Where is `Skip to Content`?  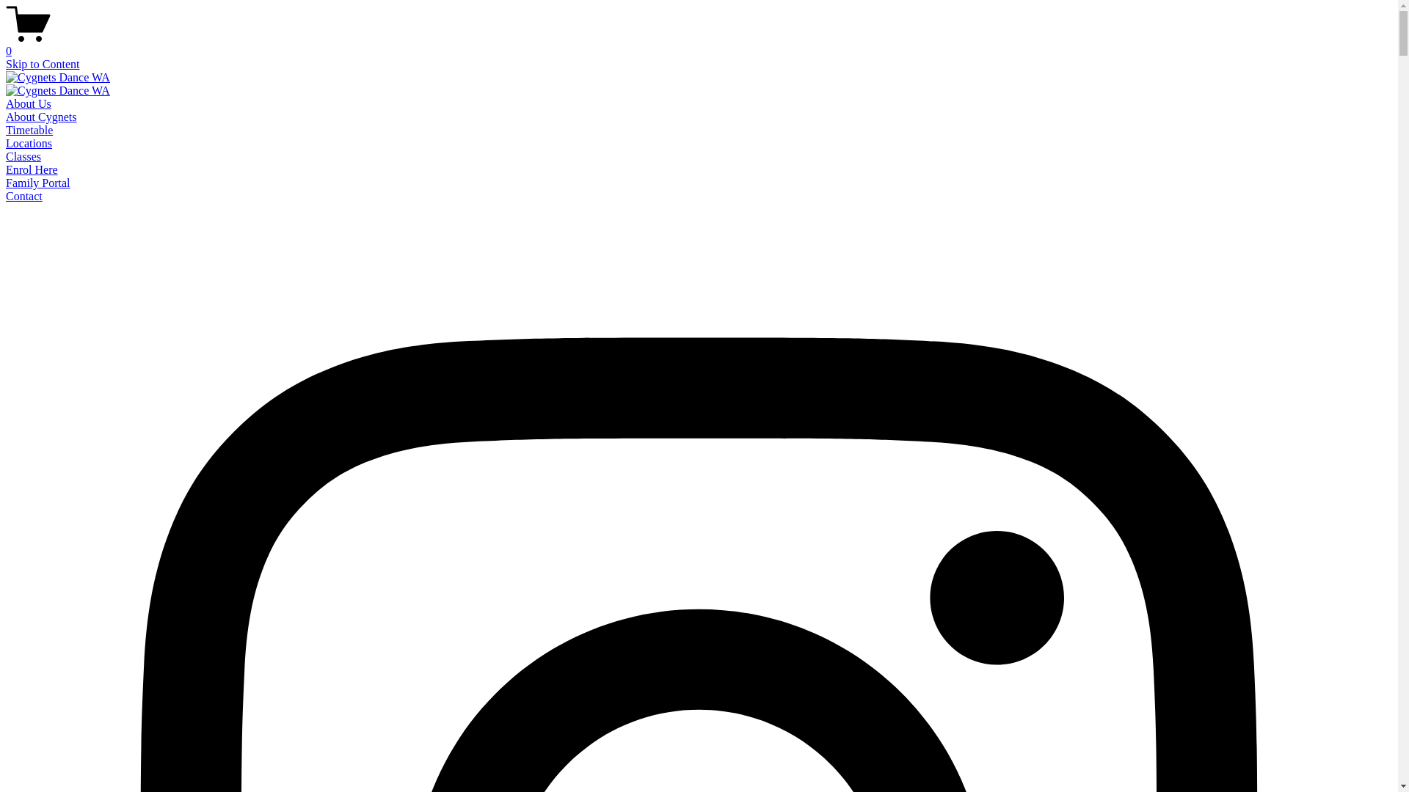 Skip to Content is located at coordinates (43, 65).